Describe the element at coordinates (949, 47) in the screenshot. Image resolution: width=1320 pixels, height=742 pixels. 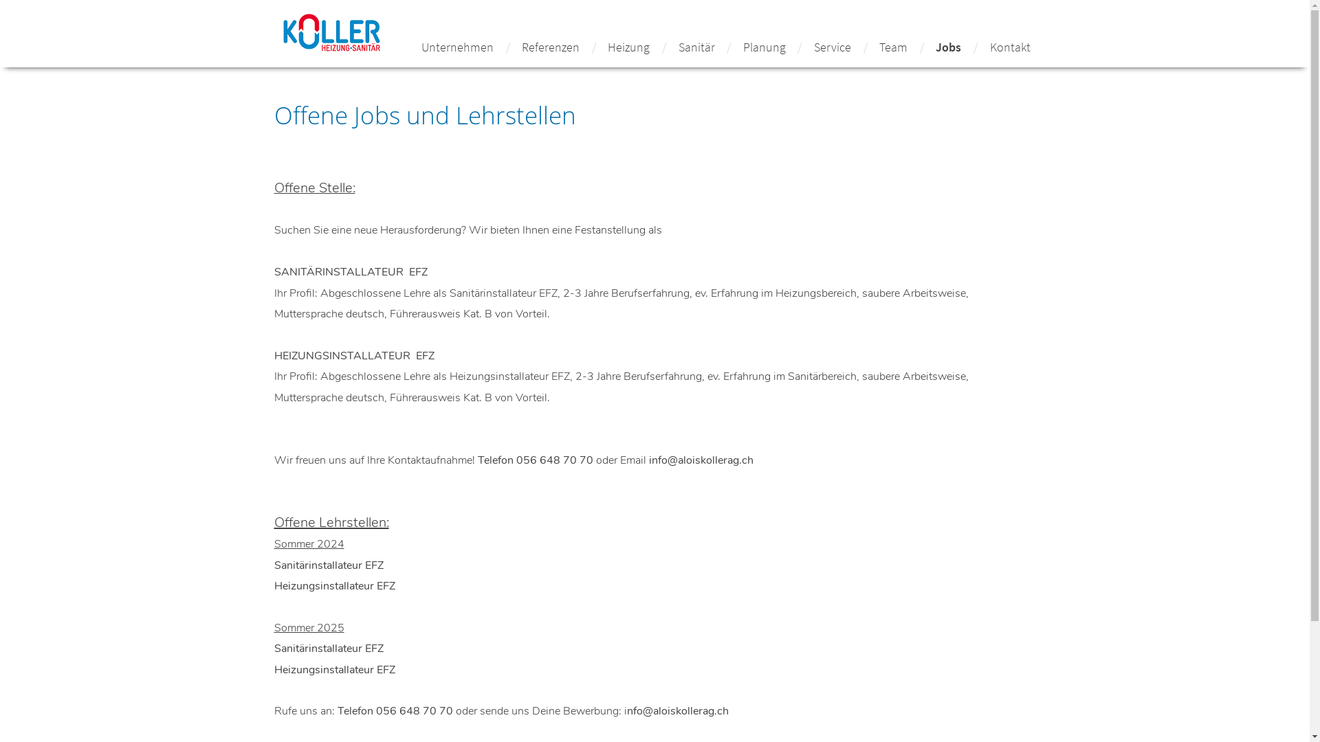
I see `Jobs` at that location.